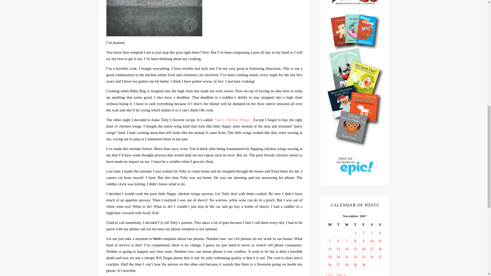 The image size is (491, 276). What do you see at coordinates (364, 233) in the screenshot?
I see `2` at bounding box center [364, 233].